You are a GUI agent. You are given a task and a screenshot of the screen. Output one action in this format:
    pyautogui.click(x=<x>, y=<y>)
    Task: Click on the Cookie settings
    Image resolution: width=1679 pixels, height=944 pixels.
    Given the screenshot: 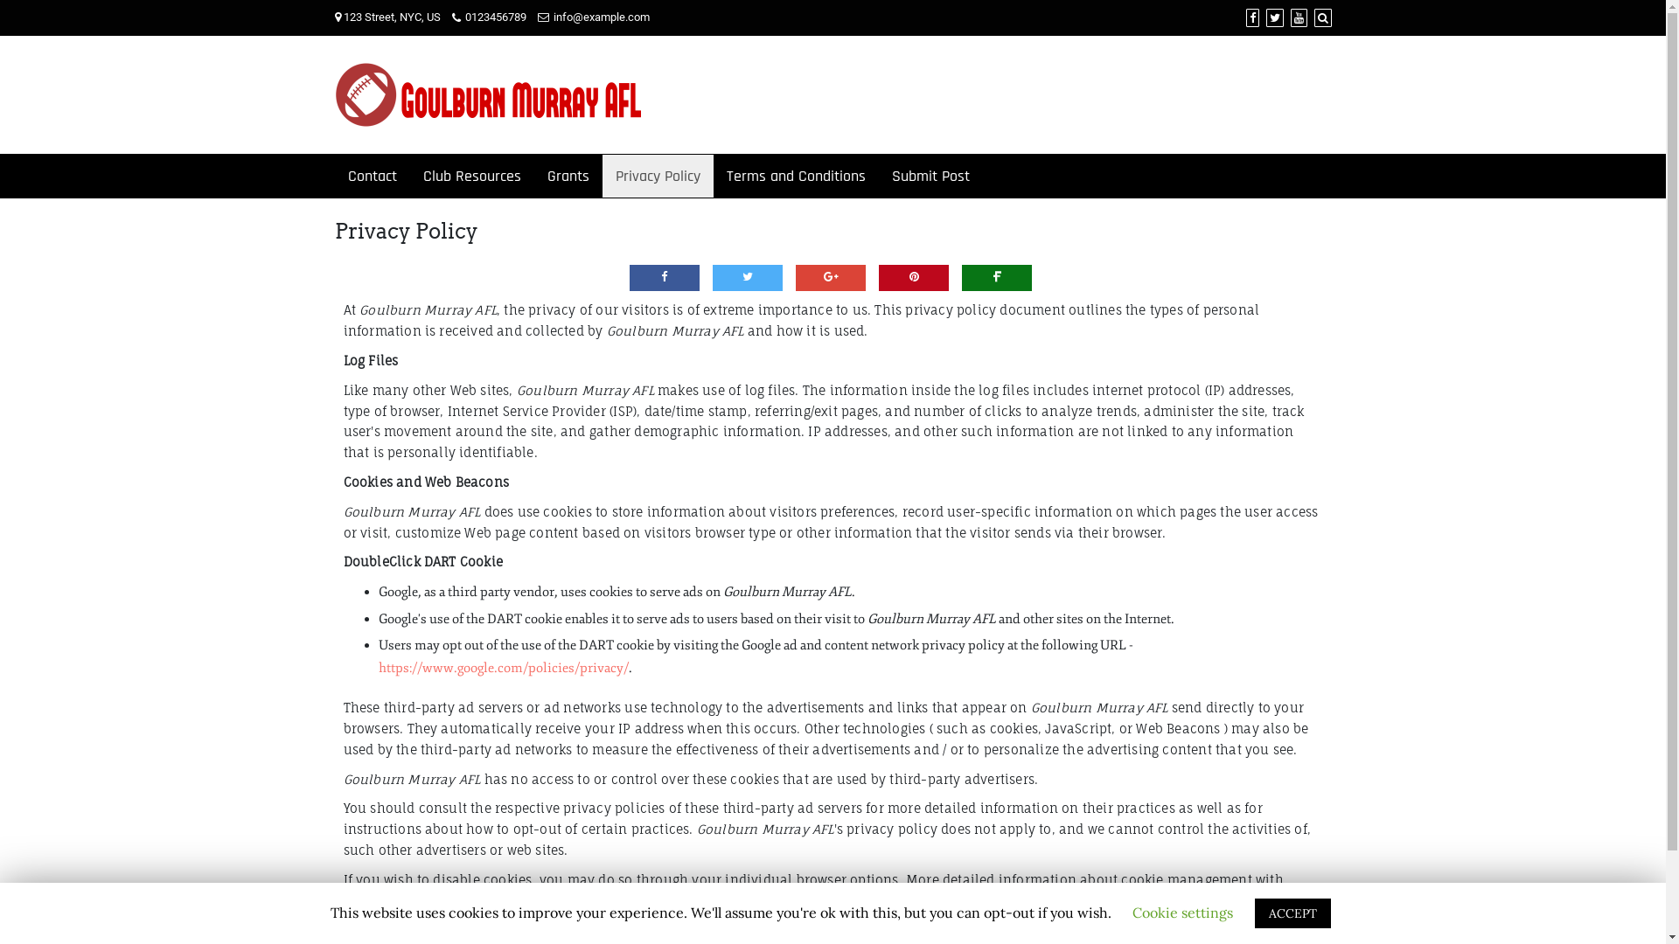 What is the action you would take?
    pyautogui.click(x=1182, y=913)
    